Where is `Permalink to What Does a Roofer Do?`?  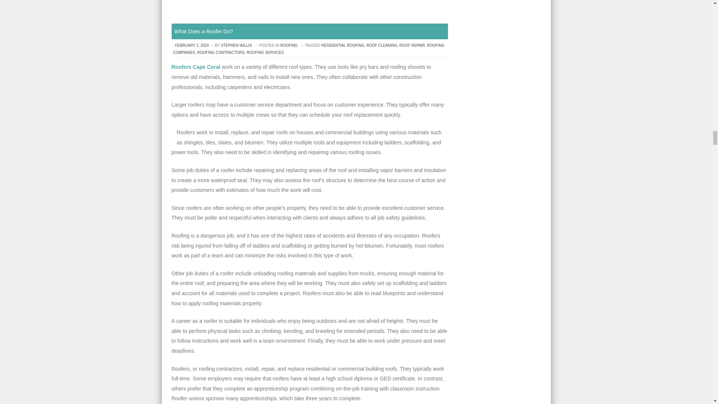 Permalink to What Does a Roofer Do? is located at coordinates (203, 31).